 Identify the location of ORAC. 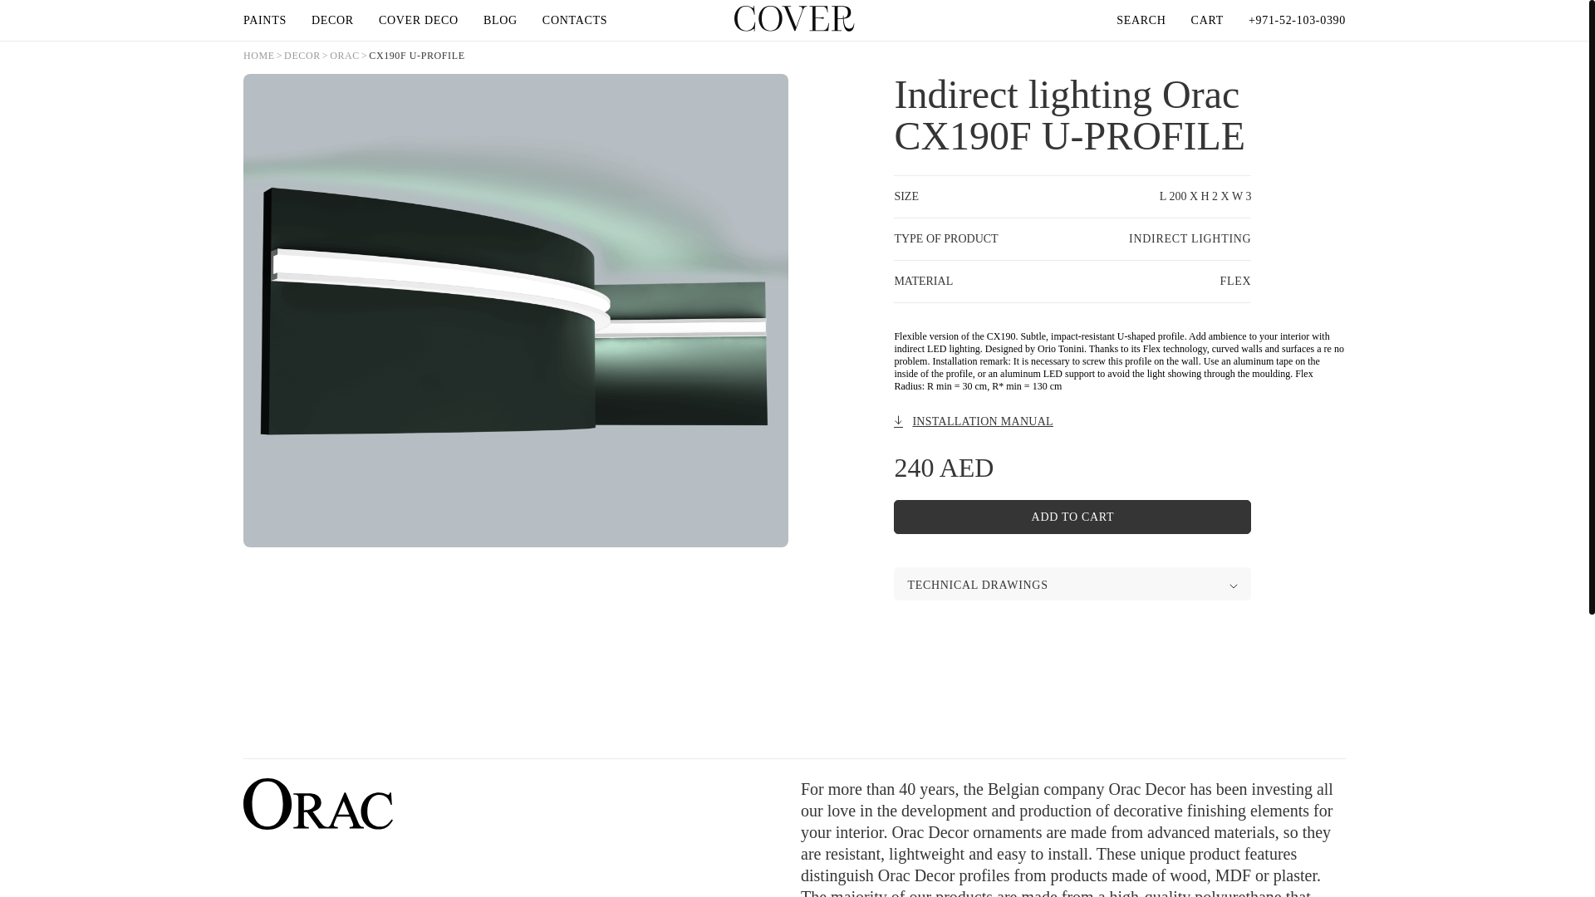
(345, 56).